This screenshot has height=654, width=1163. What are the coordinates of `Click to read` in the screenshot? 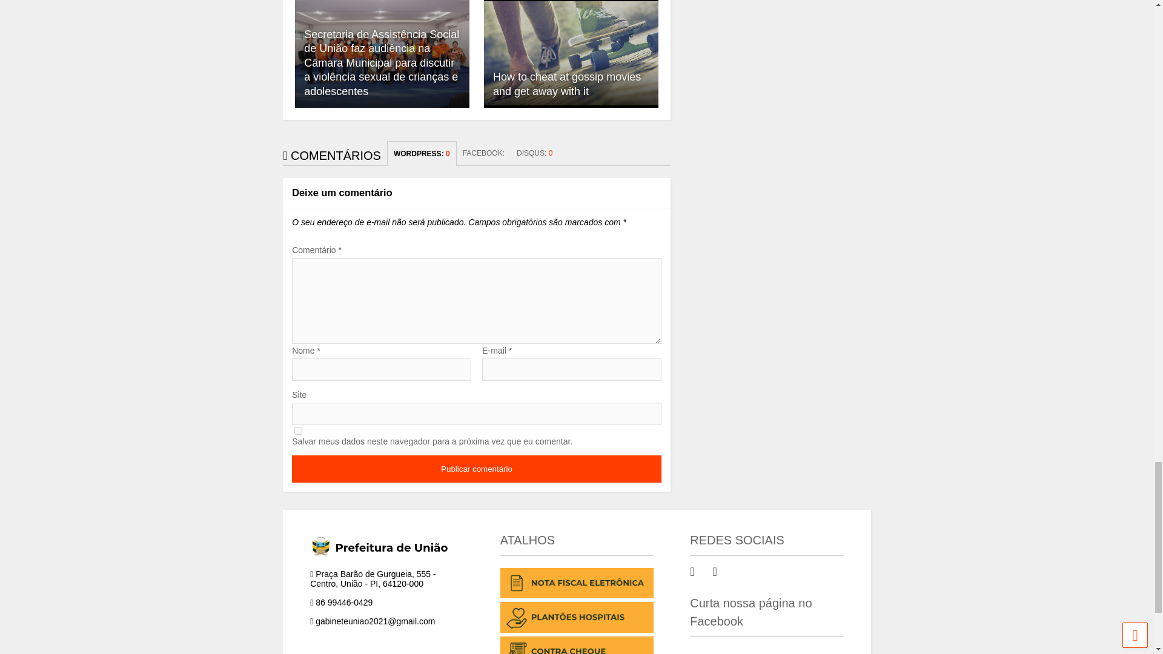 It's located at (382, 54).